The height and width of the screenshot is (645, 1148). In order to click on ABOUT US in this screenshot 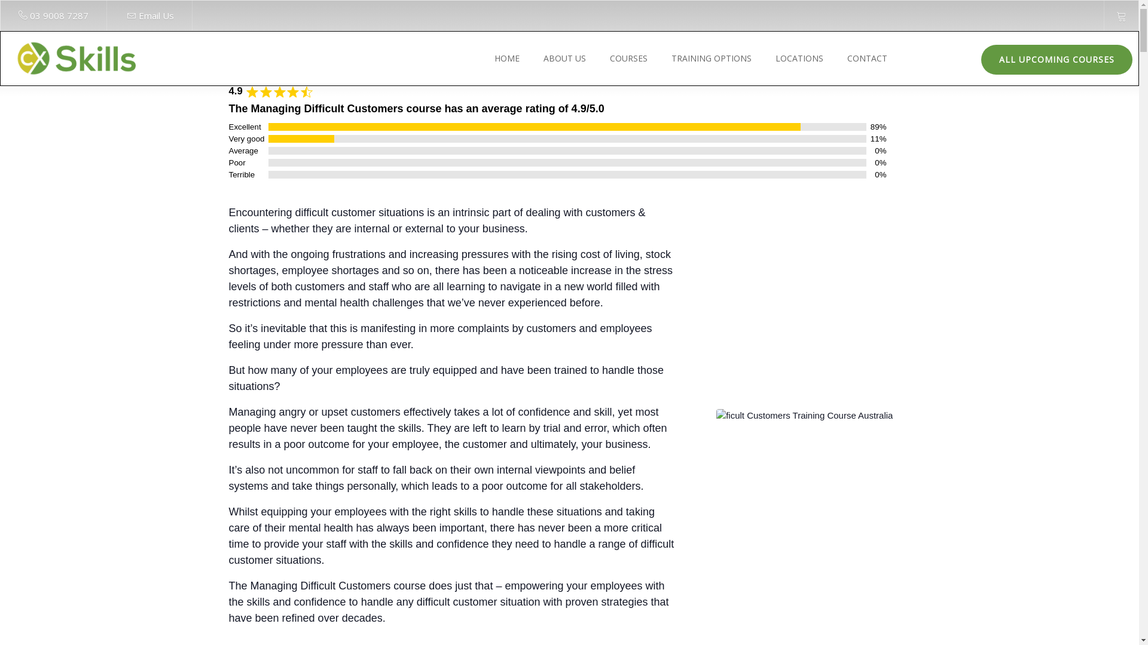, I will do `click(561, 59)`.